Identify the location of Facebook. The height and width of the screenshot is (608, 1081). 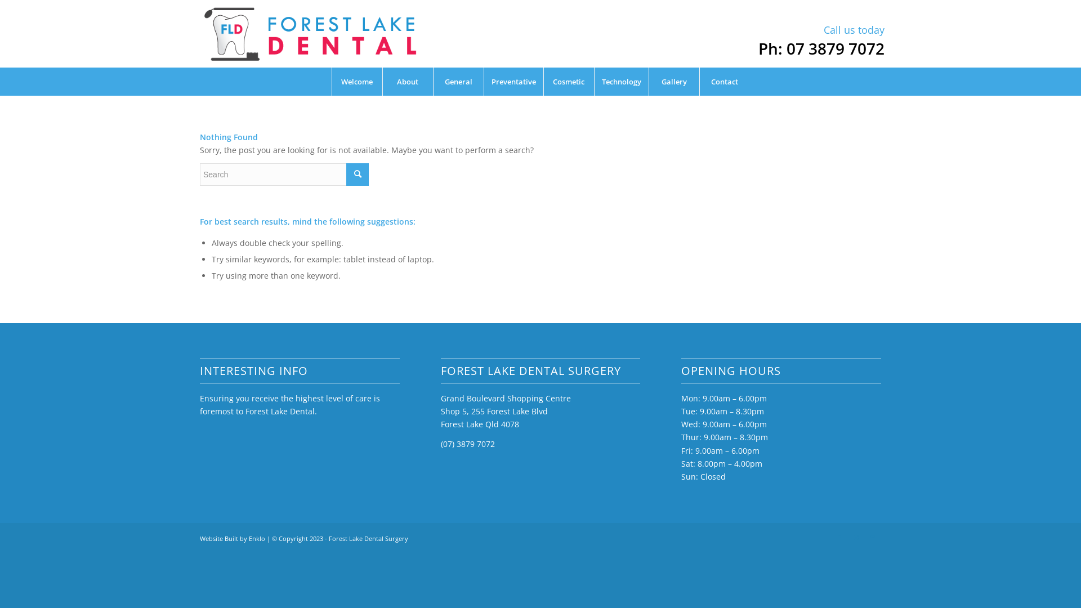
(839, 538).